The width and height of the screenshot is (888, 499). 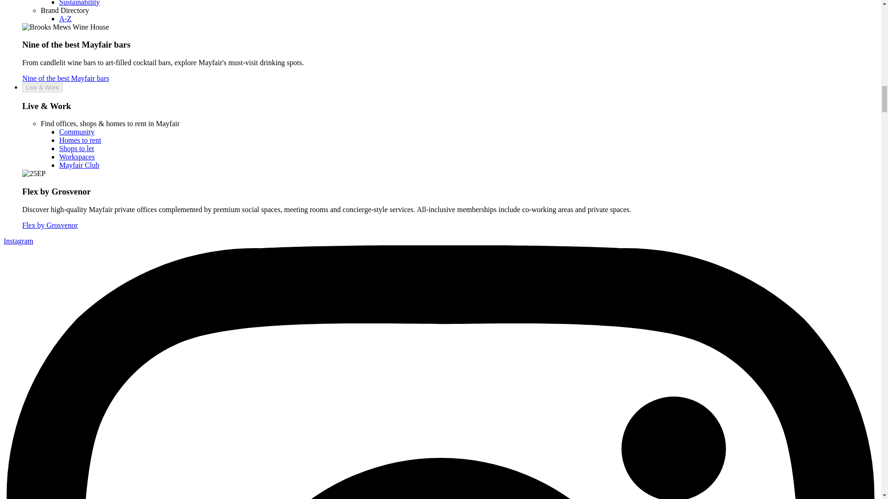 I want to click on Community, so click(x=77, y=131).